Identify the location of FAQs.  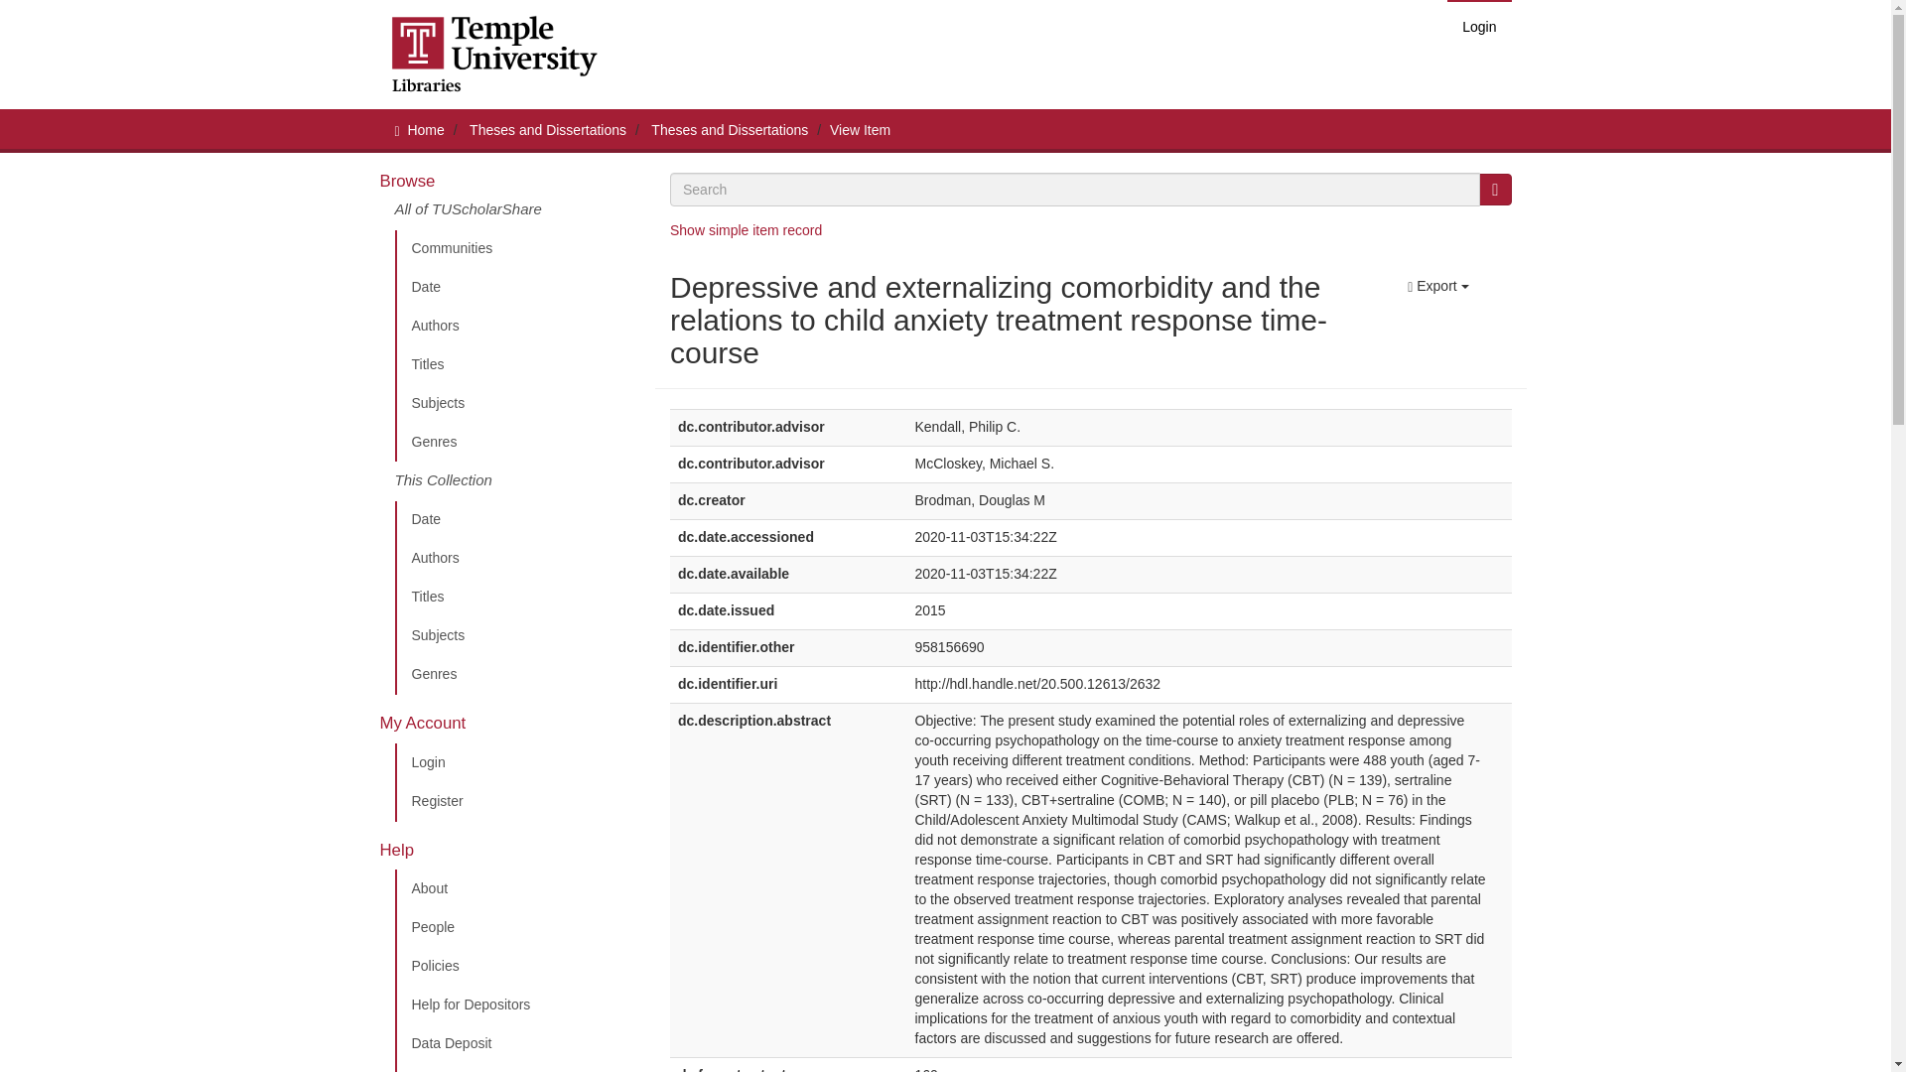
(517, 1068).